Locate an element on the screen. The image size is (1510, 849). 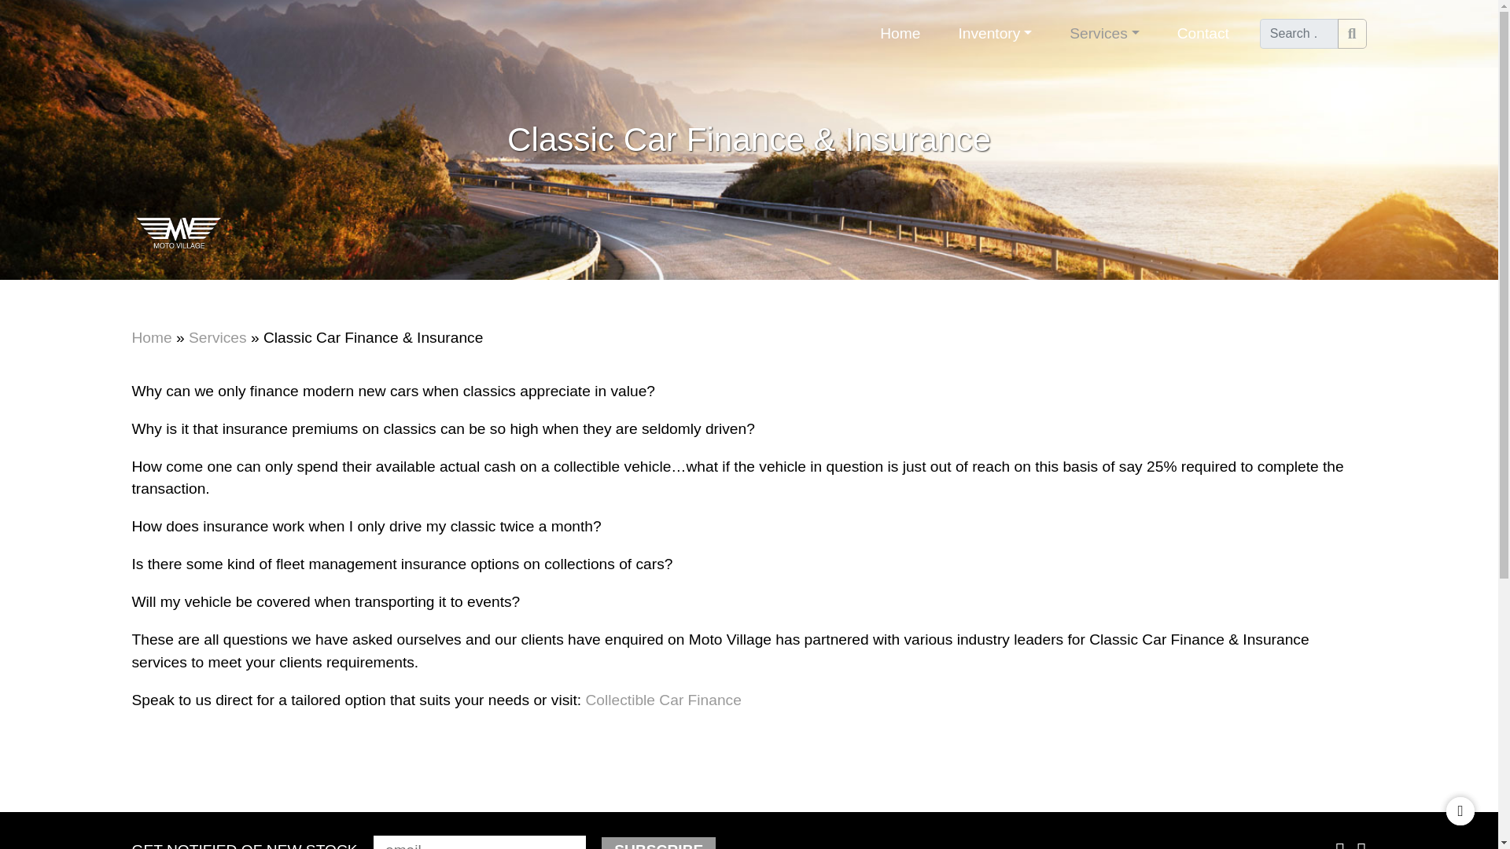
Subscribe is located at coordinates (658, 843).